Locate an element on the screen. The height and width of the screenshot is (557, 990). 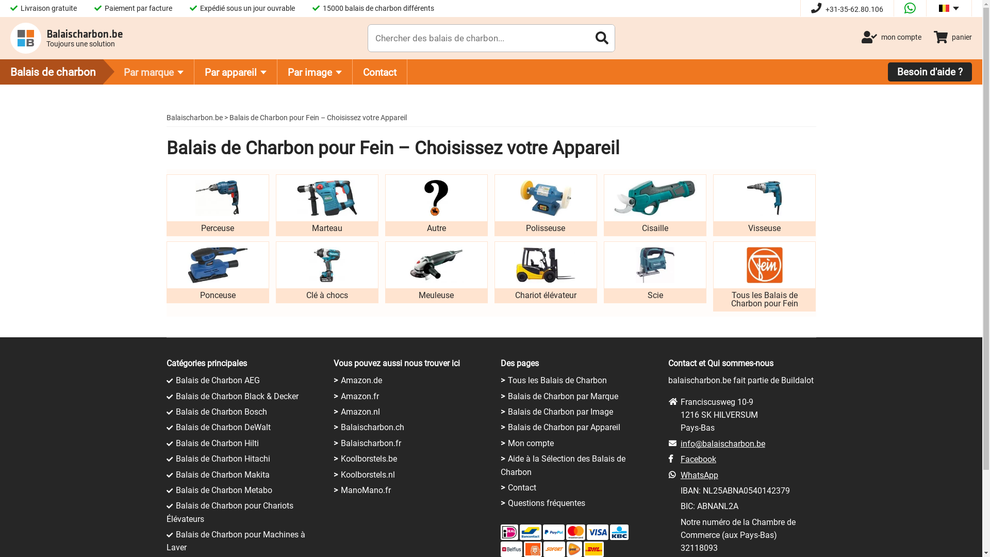
Sofort-logo is located at coordinates (554, 549).